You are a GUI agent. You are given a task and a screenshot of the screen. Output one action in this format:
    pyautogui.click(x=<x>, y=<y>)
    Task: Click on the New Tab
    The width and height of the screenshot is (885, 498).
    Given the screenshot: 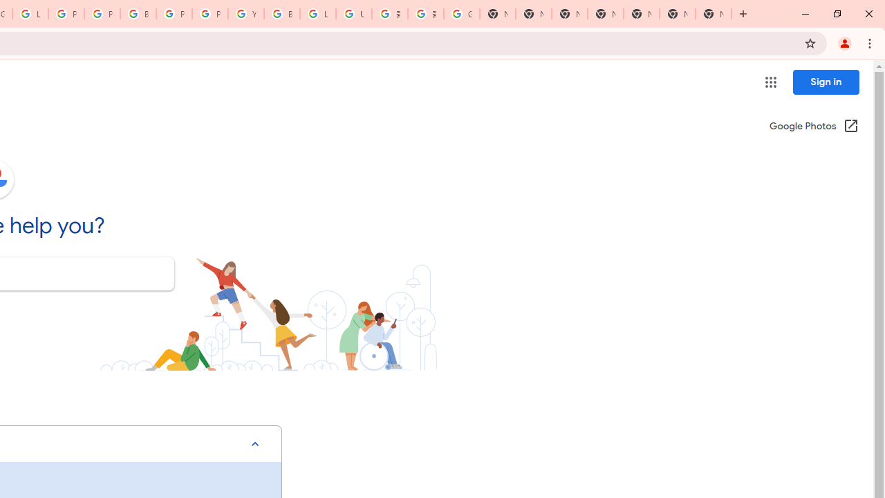 What is the action you would take?
    pyautogui.click(x=714, y=14)
    